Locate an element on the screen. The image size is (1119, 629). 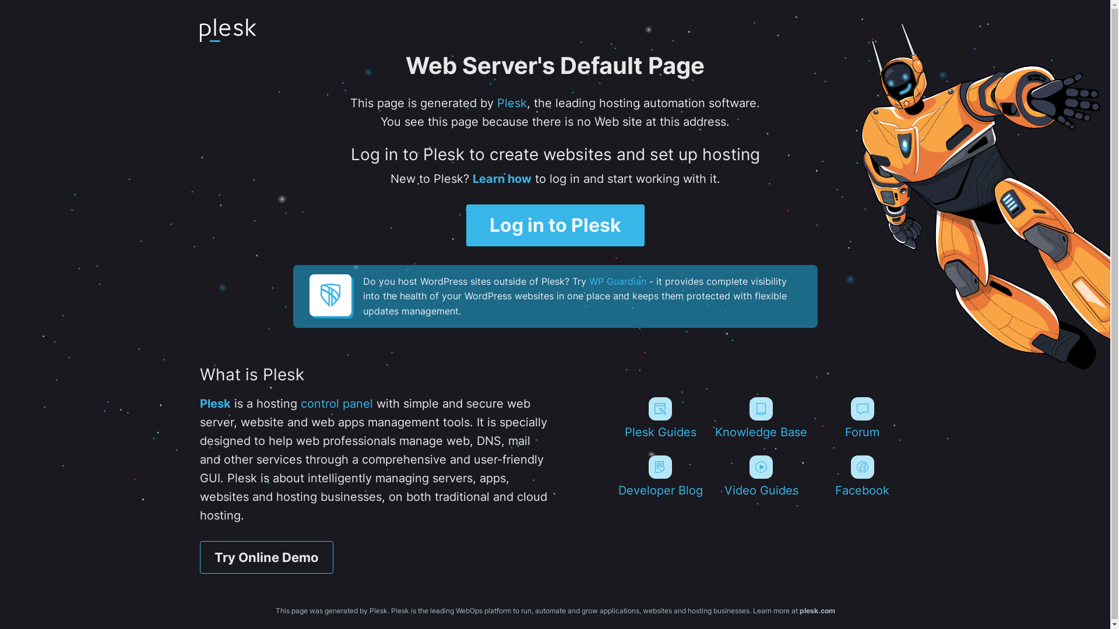
Plesk Guides is located at coordinates (660, 418).